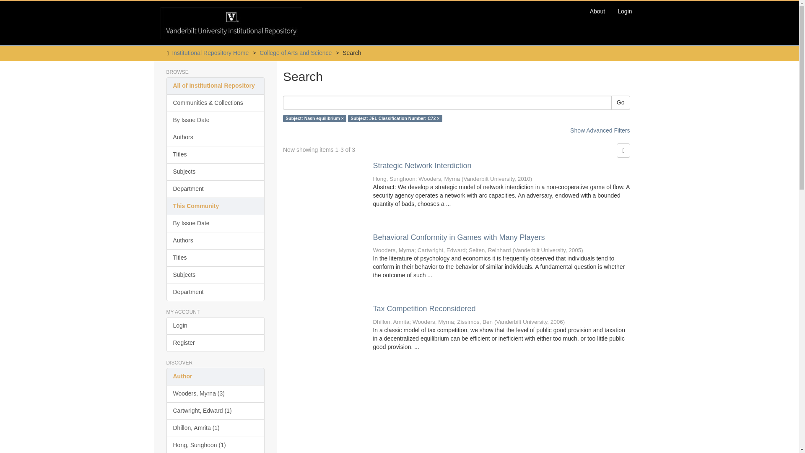  I want to click on Titles, so click(215, 154).